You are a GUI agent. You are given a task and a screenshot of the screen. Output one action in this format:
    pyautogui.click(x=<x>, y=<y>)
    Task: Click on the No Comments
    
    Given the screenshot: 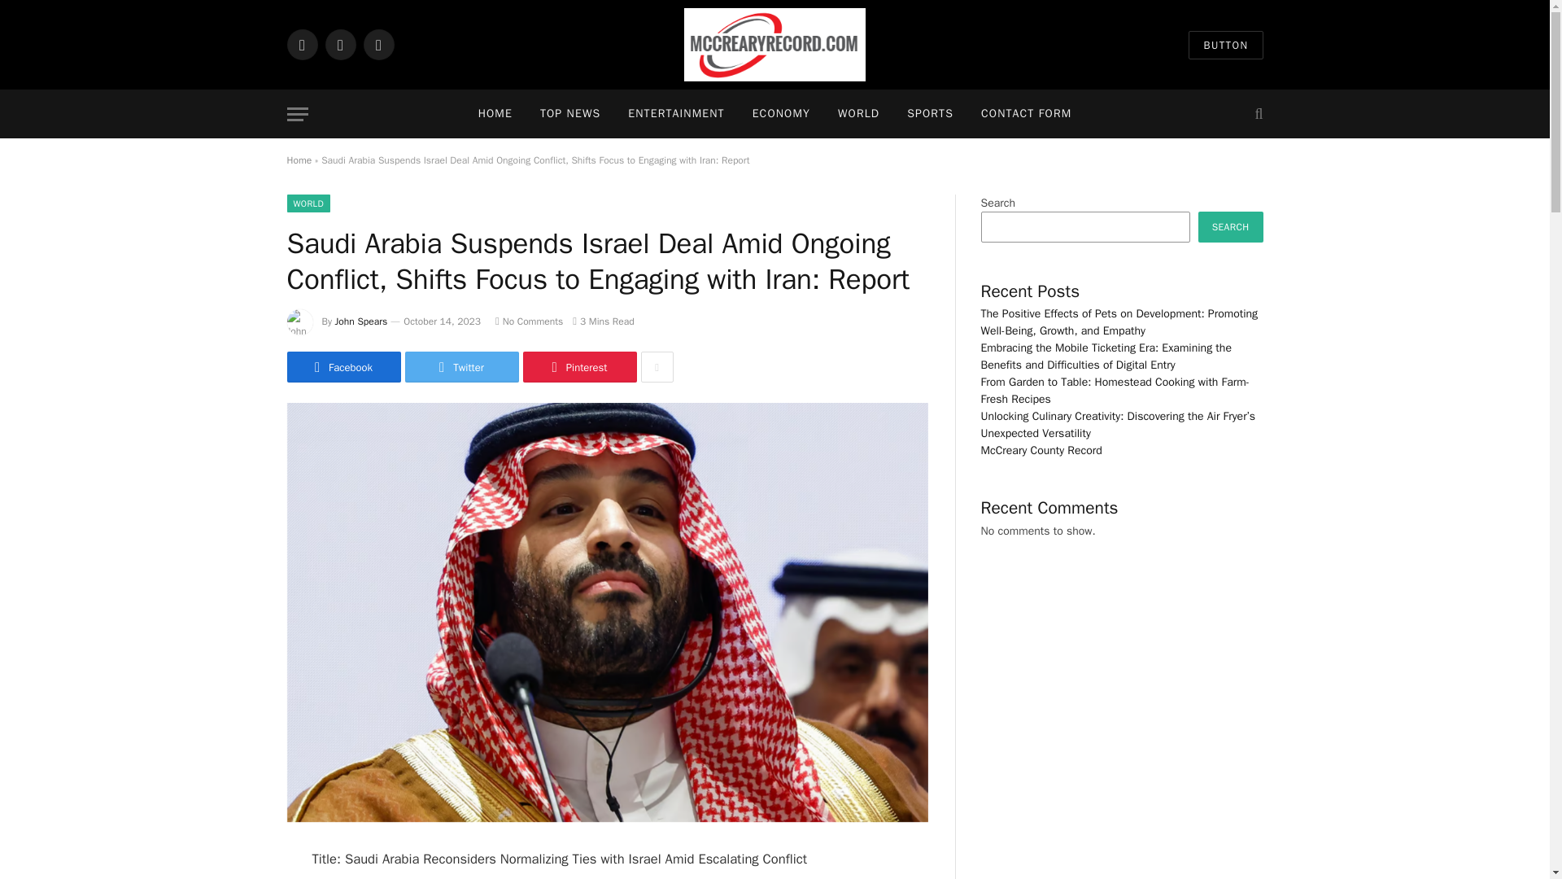 What is the action you would take?
    pyautogui.click(x=529, y=321)
    